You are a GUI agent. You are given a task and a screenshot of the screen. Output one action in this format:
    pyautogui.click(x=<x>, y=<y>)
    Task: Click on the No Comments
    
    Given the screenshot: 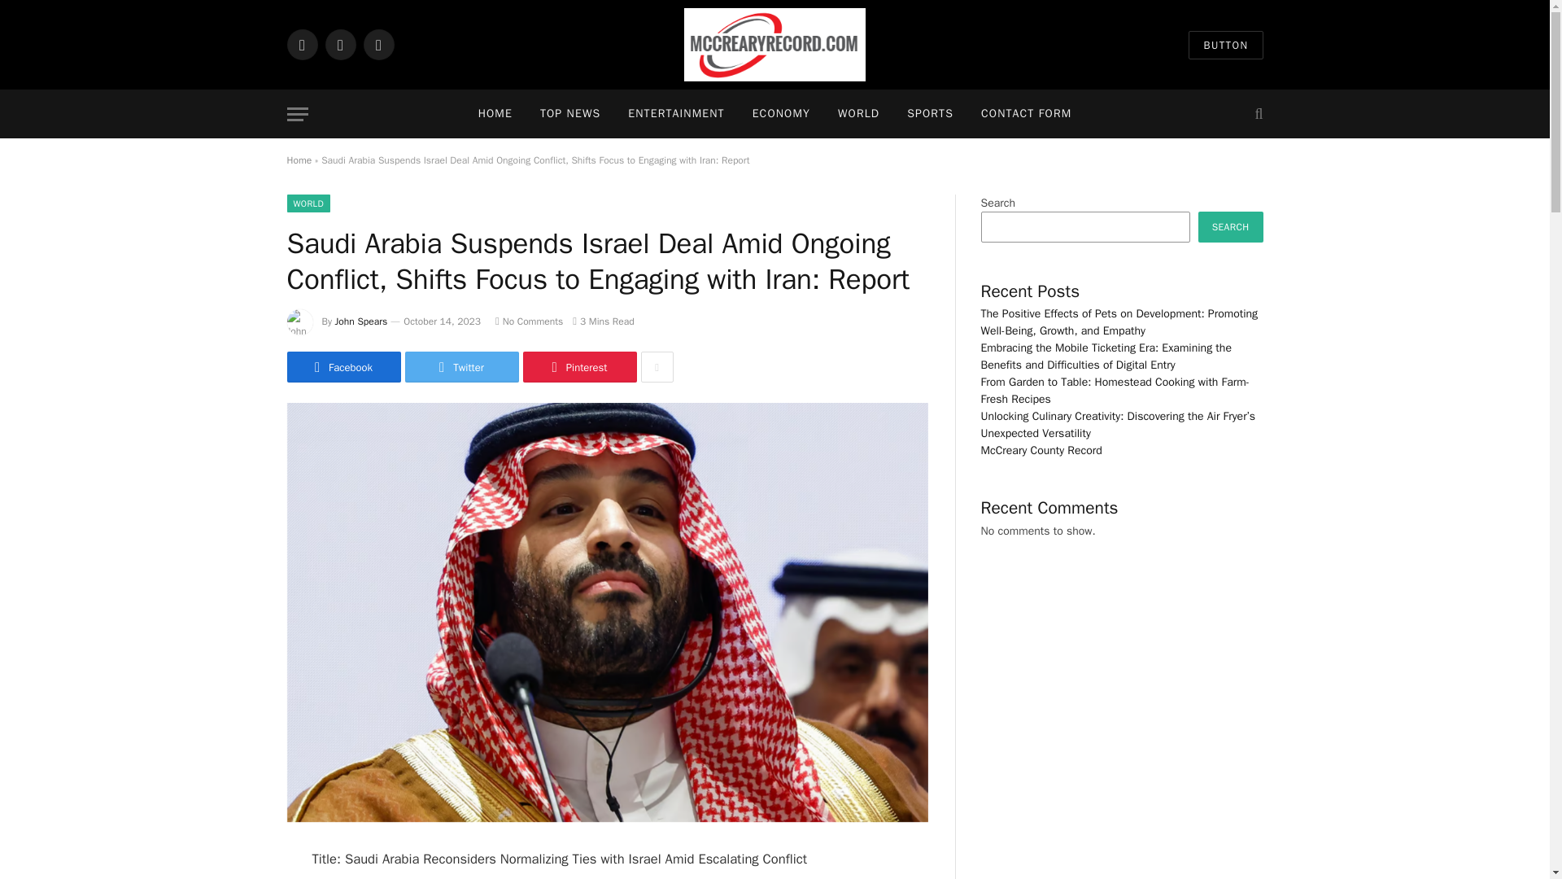 What is the action you would take?
    pyautogui.click(x=529, y=321)
    